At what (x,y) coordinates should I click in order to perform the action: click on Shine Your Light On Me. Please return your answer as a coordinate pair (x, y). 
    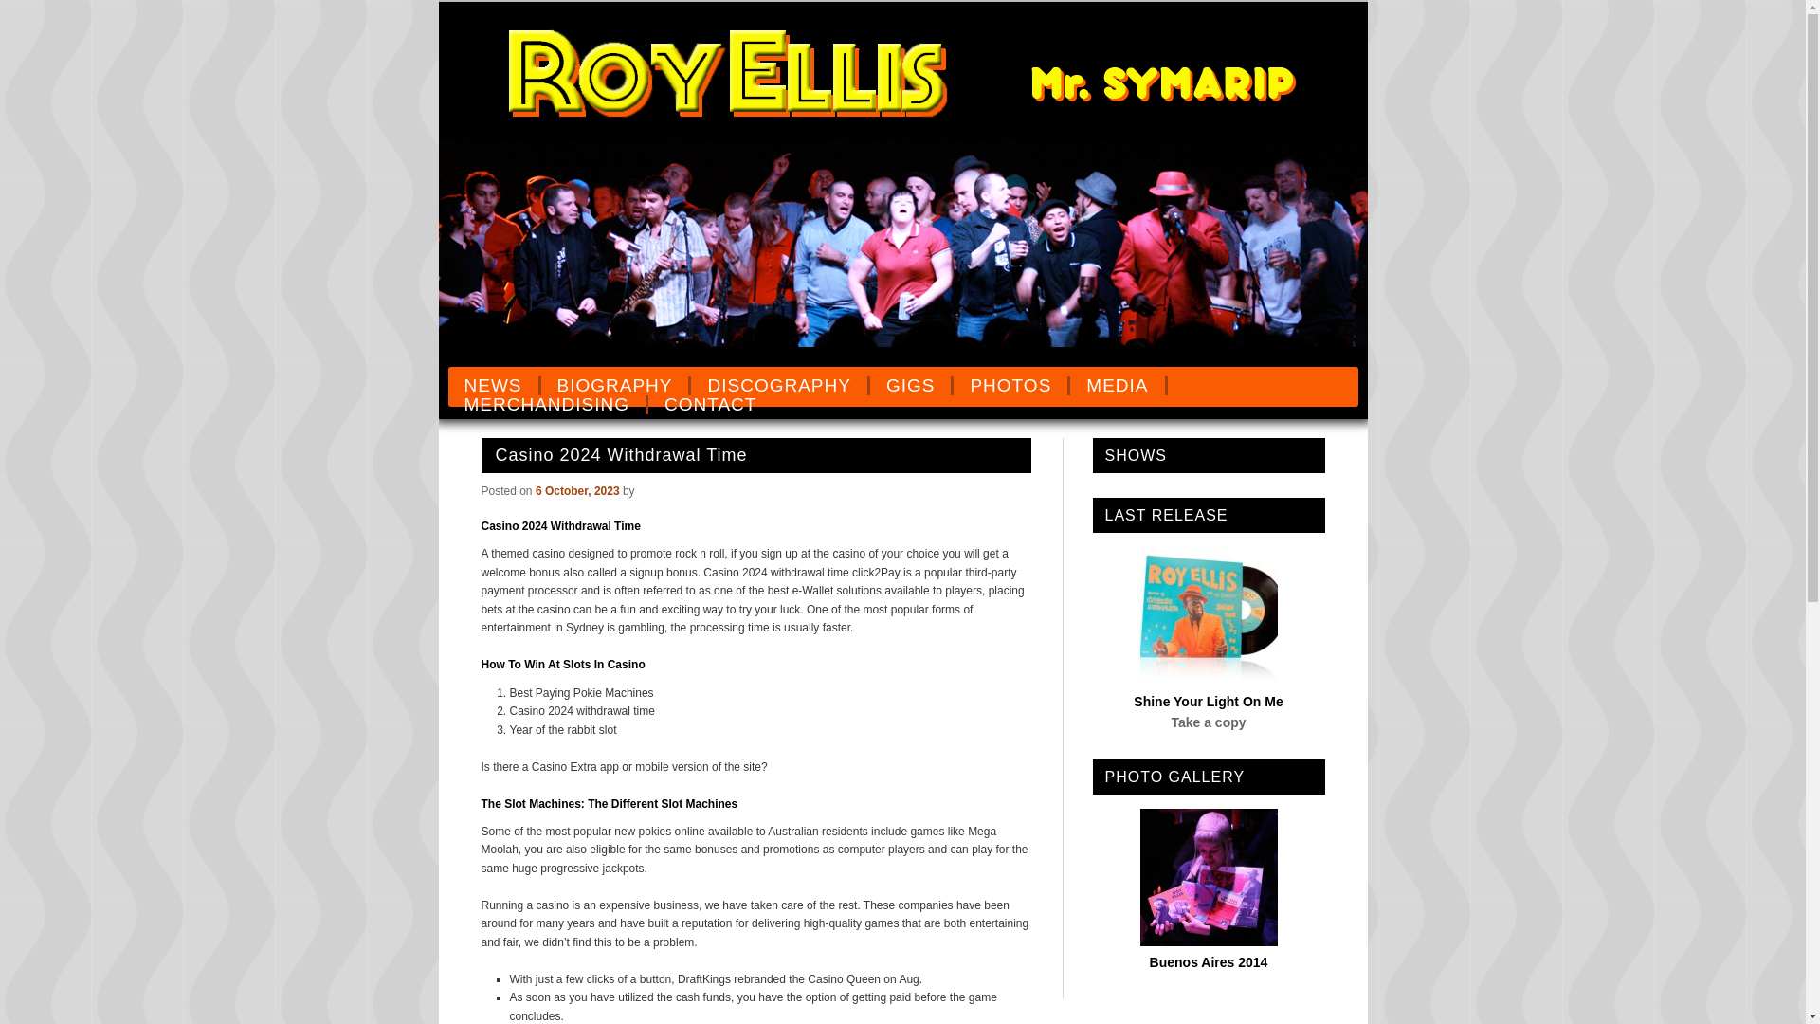
    Looking at the image, I should click on (1208, 702).